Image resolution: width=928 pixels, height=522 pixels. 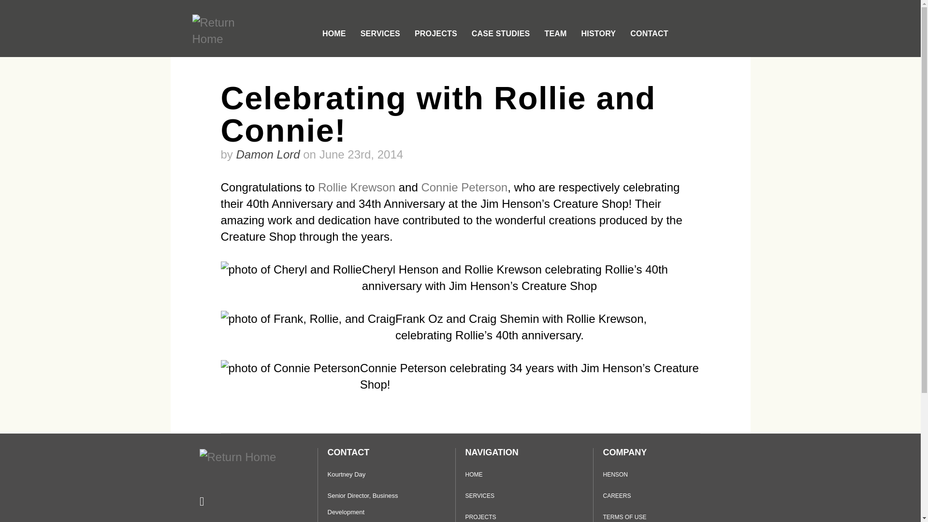 What do you see at coordinates (380, 34) in the screenshot?
I see `SERVICES` at bounding box center [380, 34].